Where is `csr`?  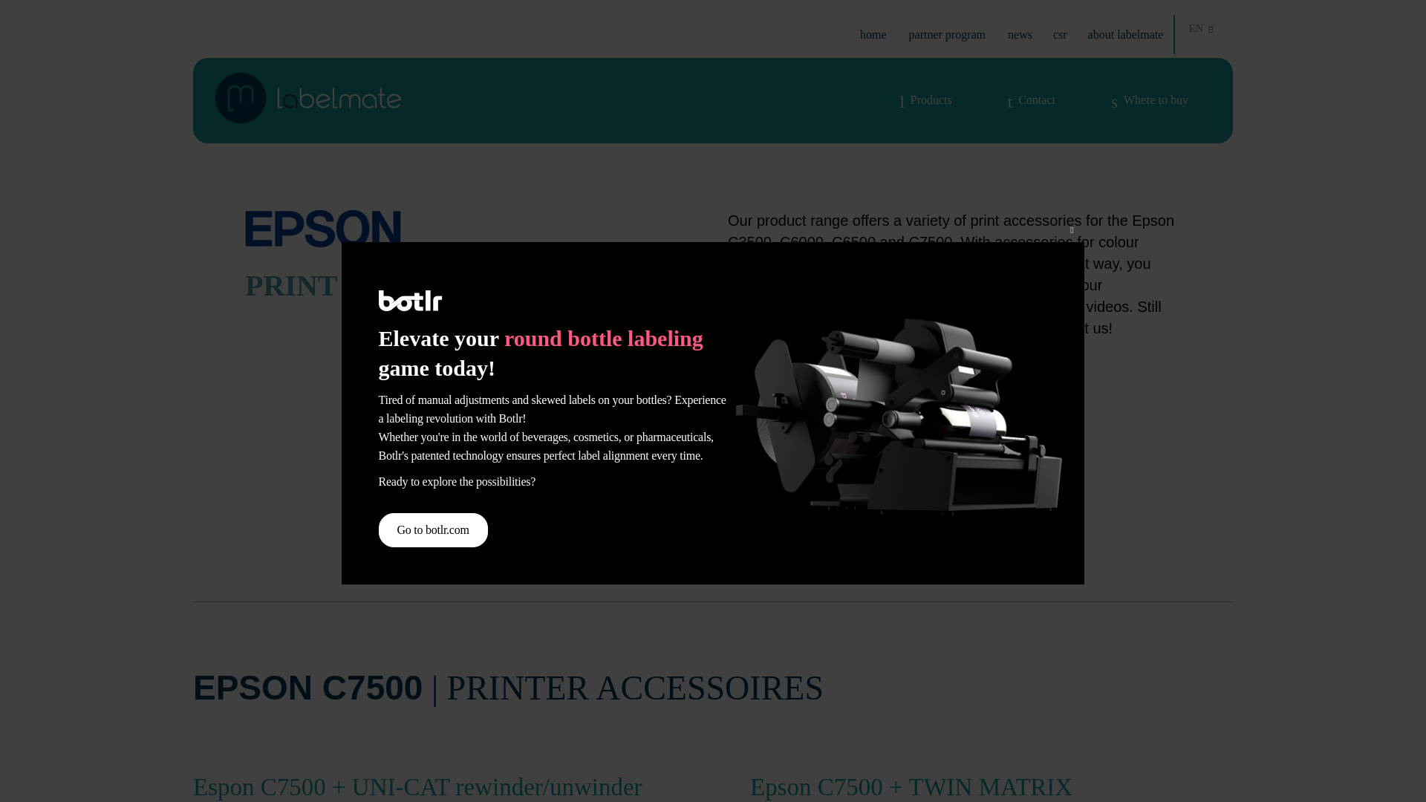
csr is located at coordinates (1060, 34).